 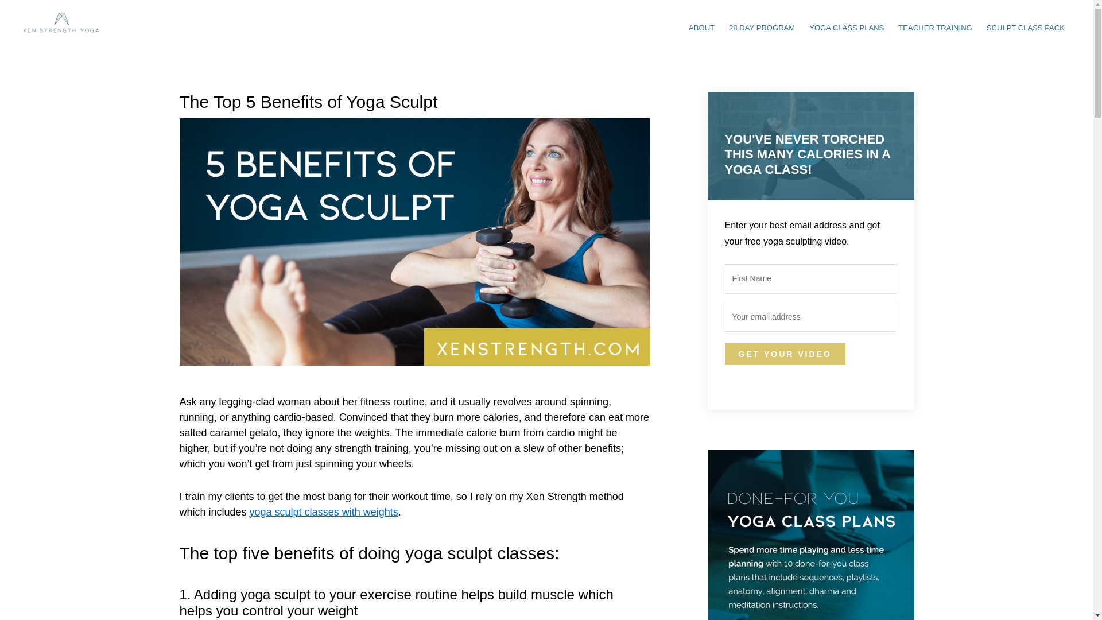 What do you see at coordinates (762, 28) in the screenshot?
I see `28 DAY PROGRAM` at bounding box center [762, 28].